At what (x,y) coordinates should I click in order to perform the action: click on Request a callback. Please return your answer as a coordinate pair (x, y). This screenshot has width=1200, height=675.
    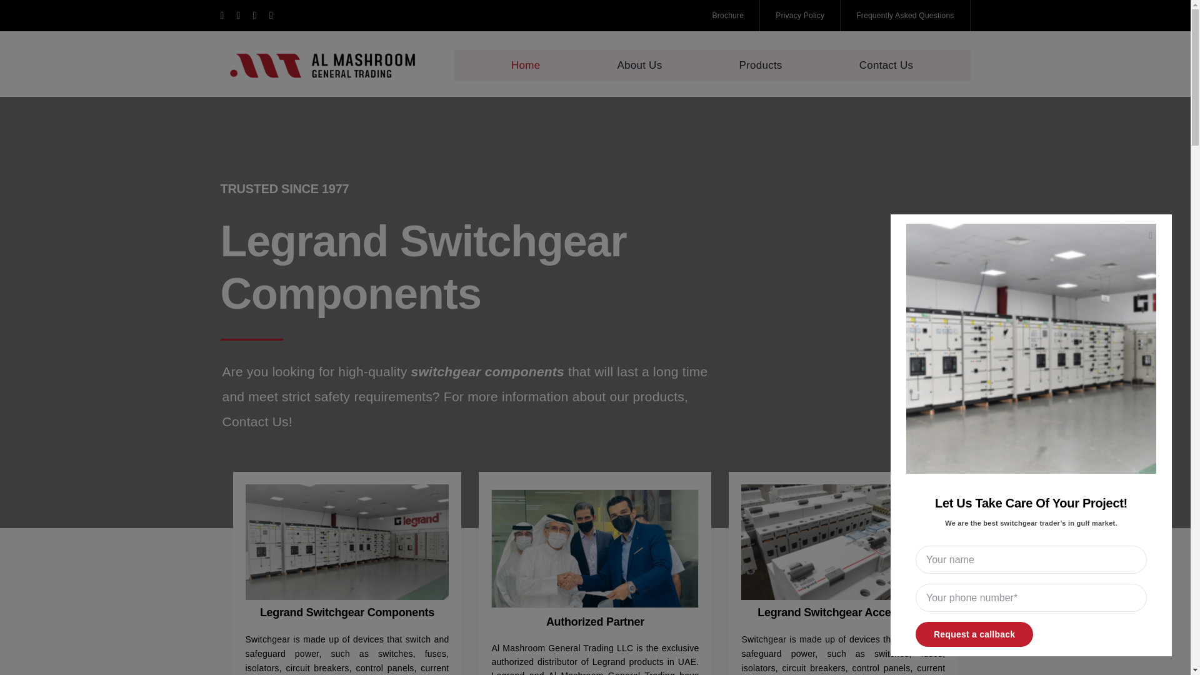
    Looking at the image, I should click on (1031, 591).